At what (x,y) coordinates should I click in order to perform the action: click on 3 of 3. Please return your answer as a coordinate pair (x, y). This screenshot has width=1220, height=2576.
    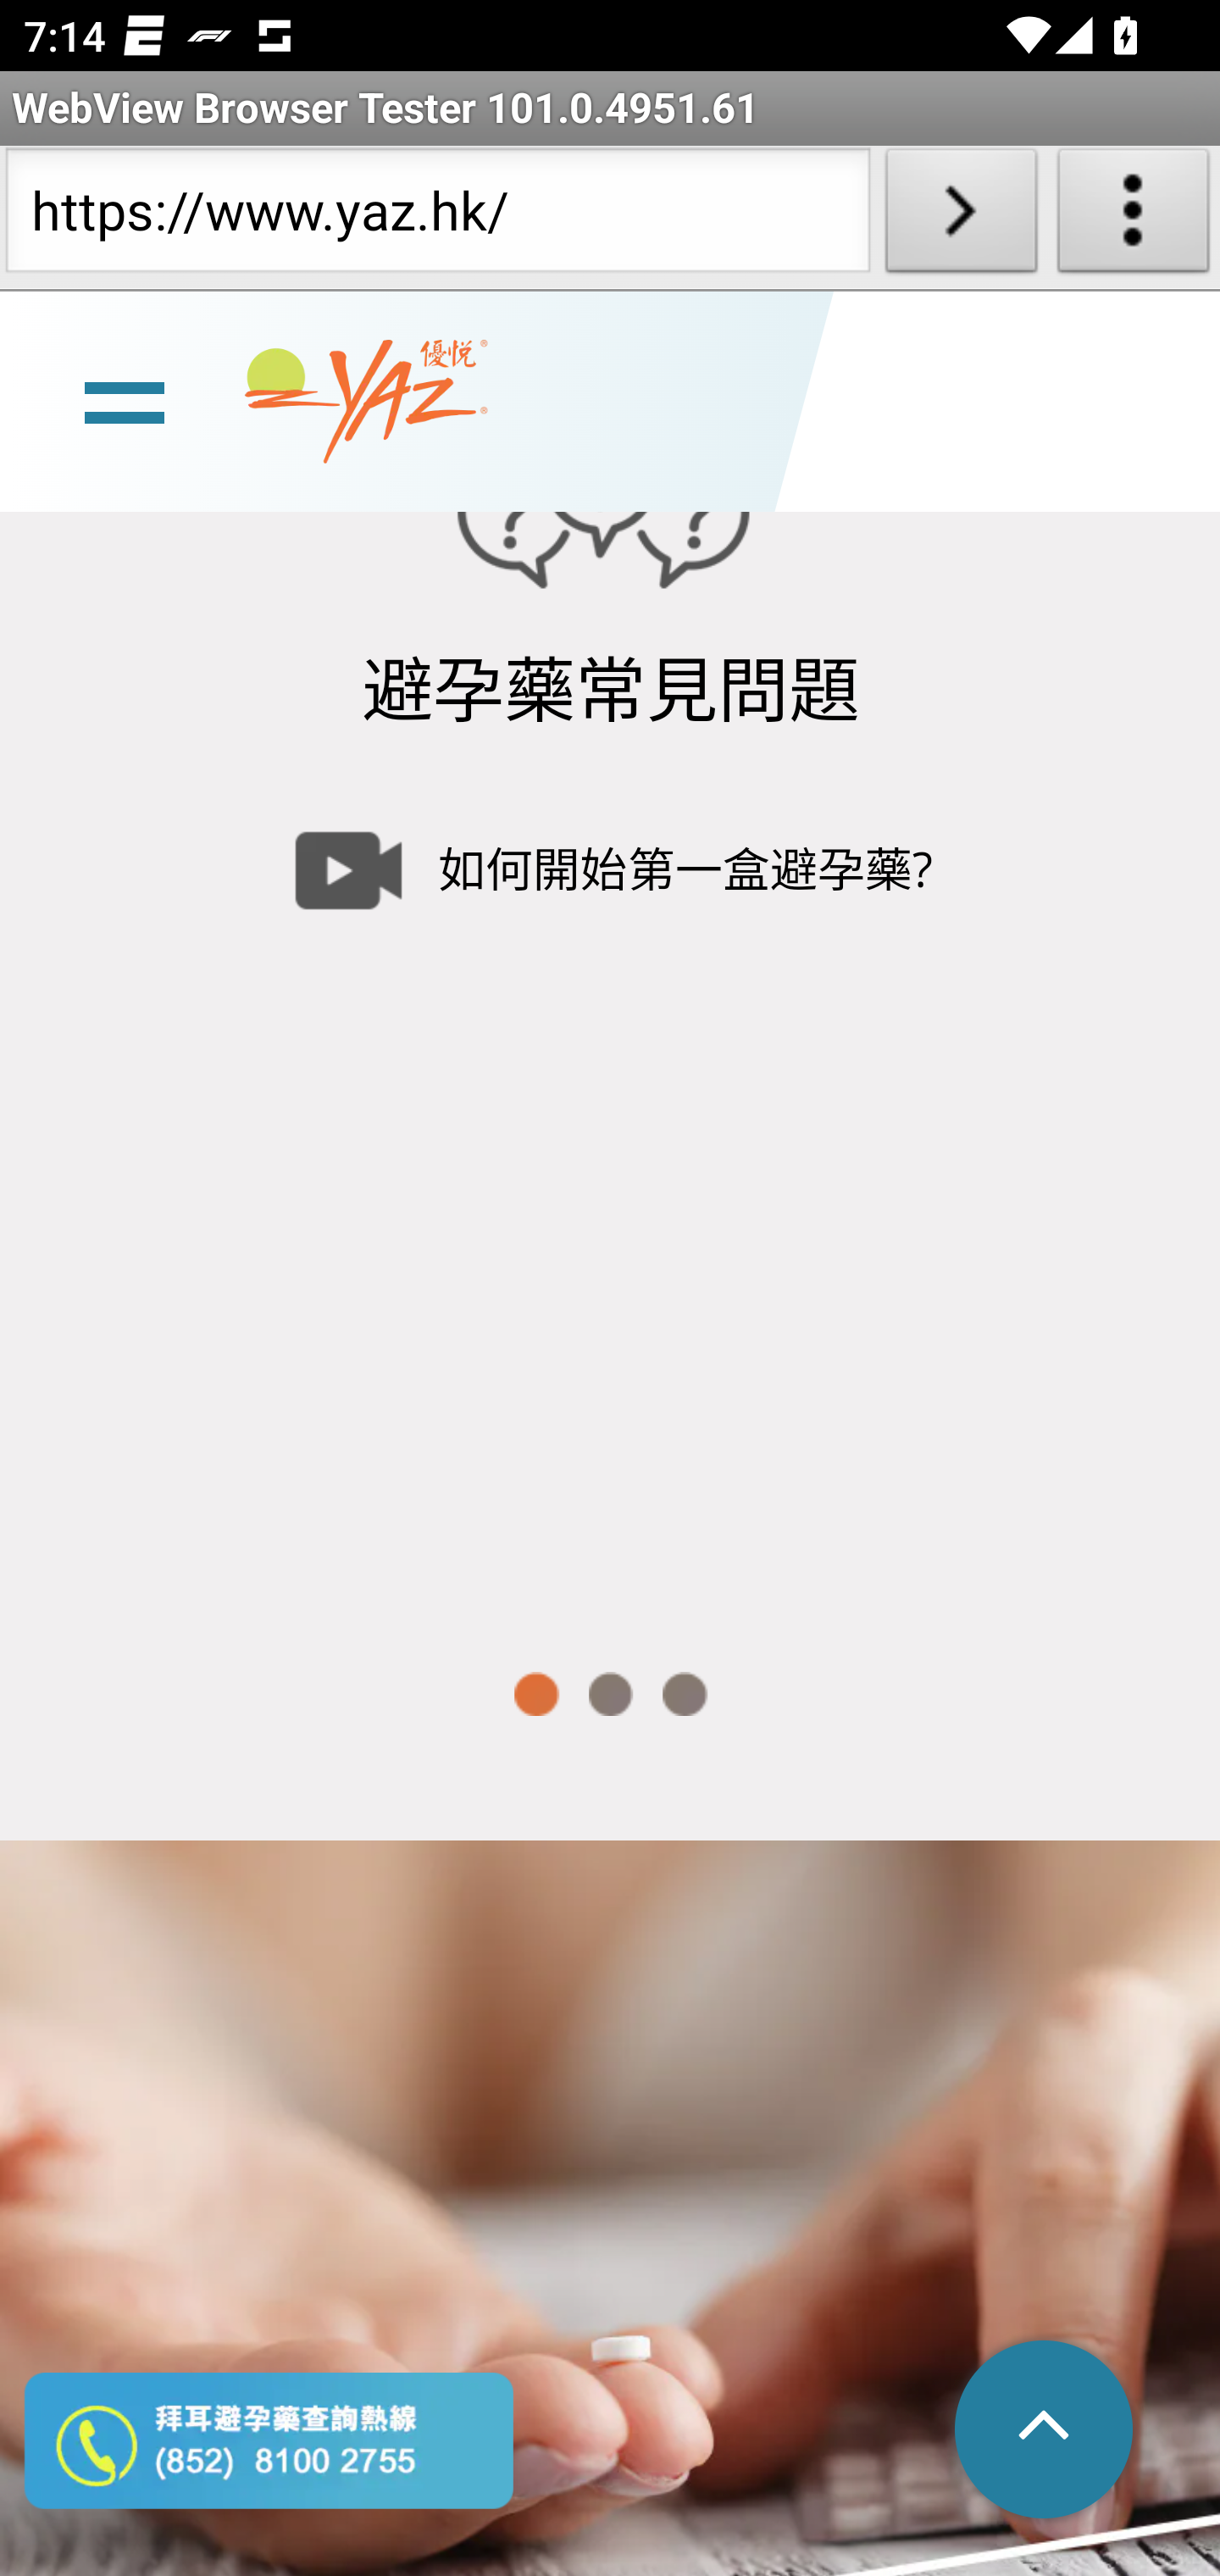
    Looking at the image, I should click on (685, 1695).